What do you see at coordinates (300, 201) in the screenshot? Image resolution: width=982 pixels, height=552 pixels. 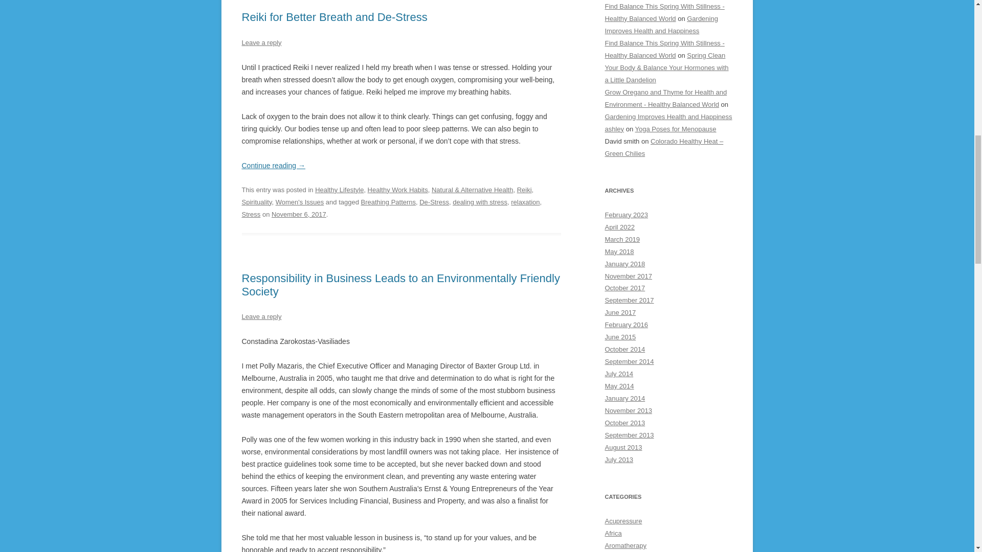 I see `Women's Issues` at bounding box center [300, 201].